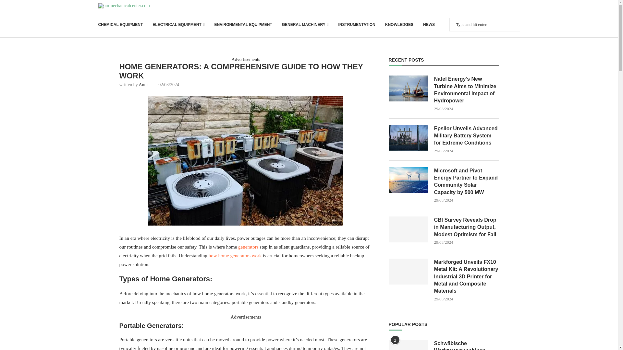 The image size is (623, 350). I want to click on ENVIRONMENTAL EQUIPMENT, so click(243, 25).